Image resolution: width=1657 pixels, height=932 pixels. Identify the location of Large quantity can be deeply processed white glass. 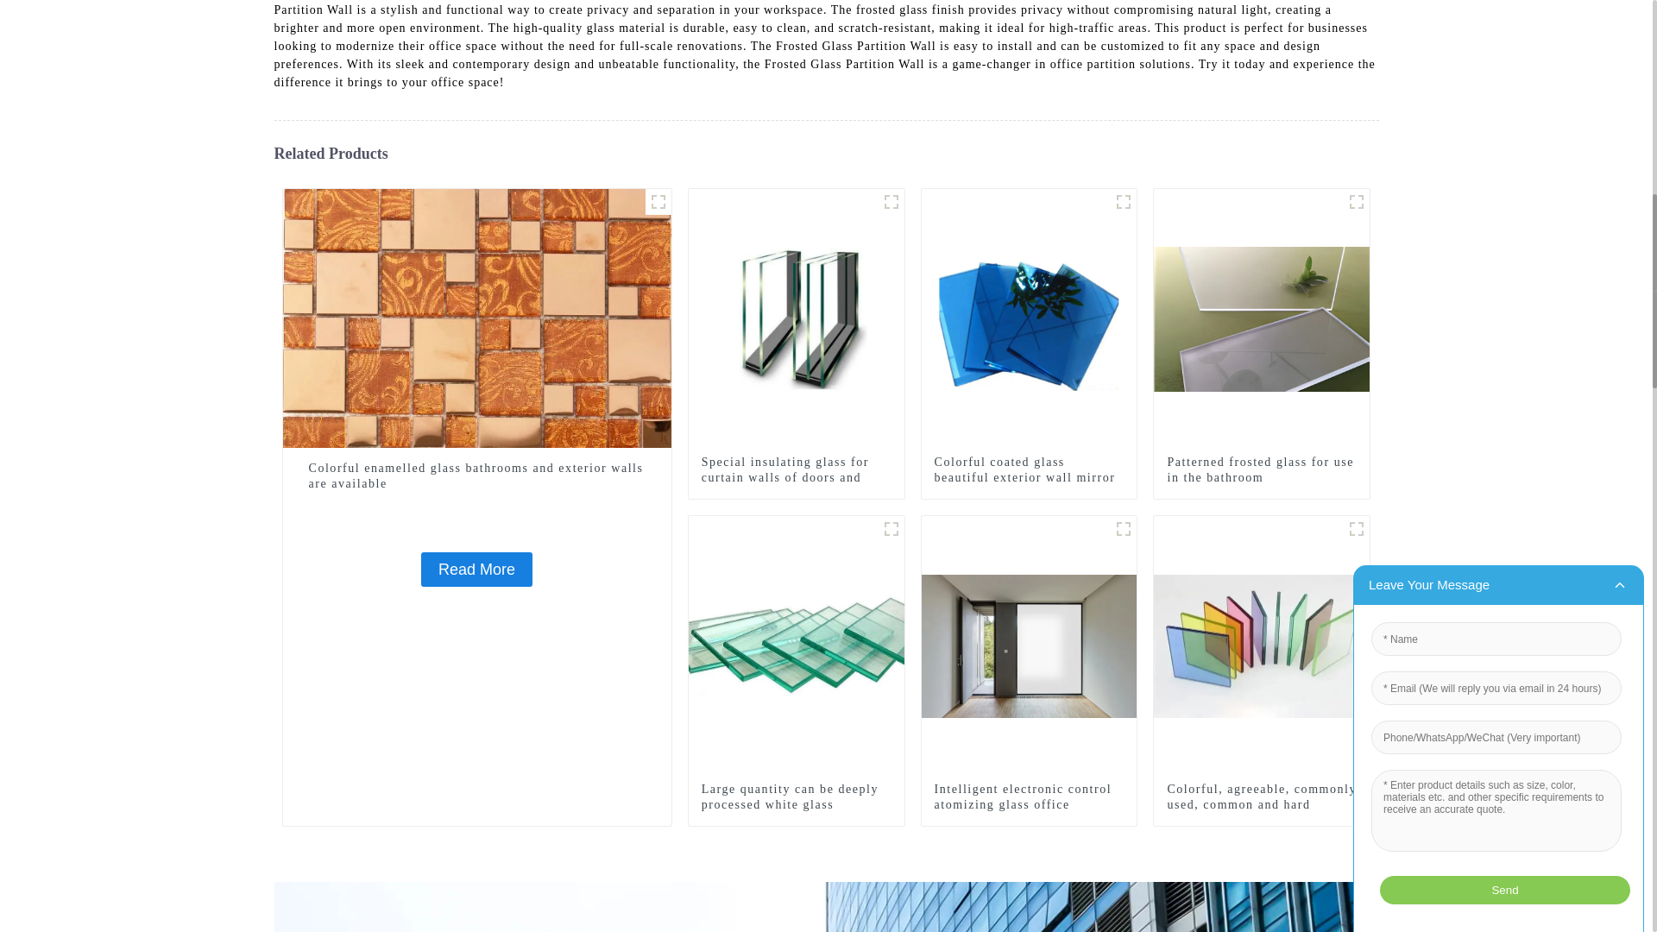
(796, 797).